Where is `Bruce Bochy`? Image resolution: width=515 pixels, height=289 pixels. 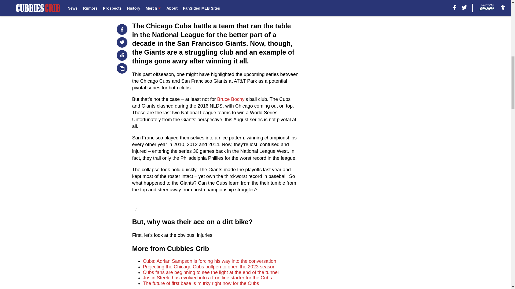 Bruce Bochy is located at coordinates (230, 99).